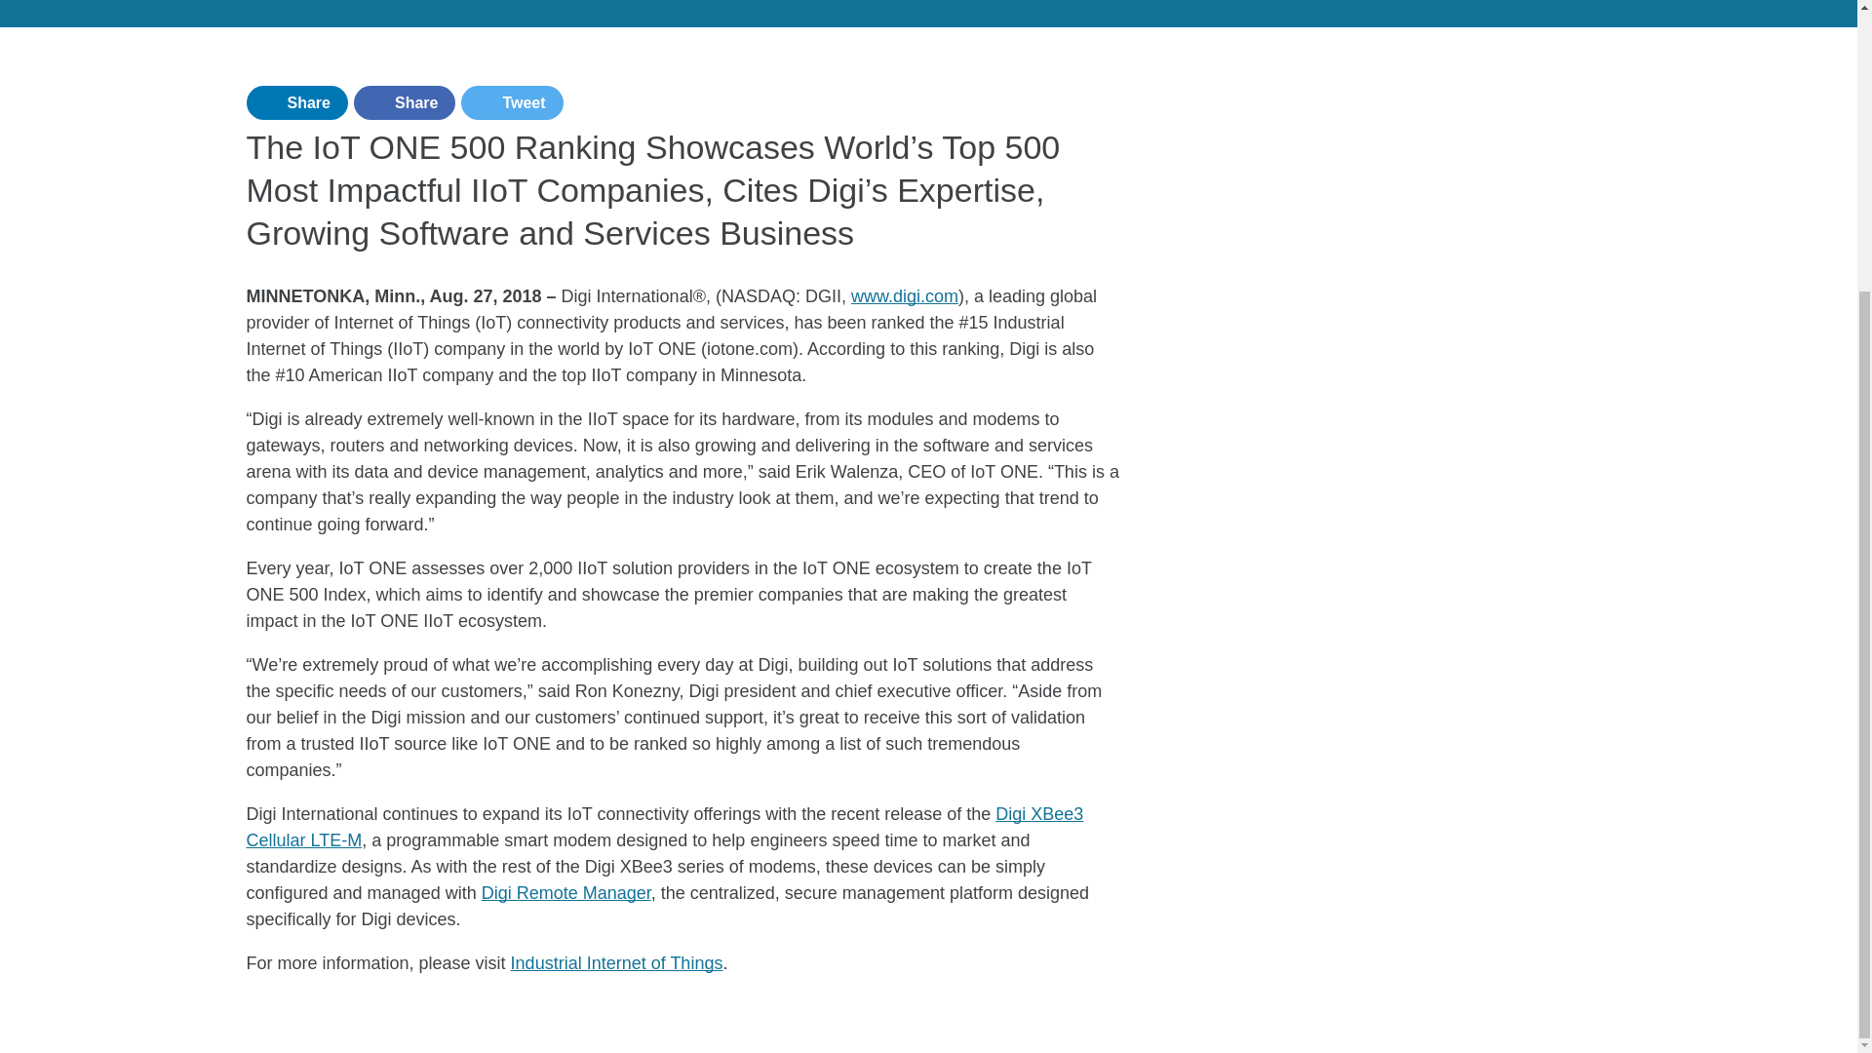  What do you see at coordinates (404, 102) in the screenshot?
I see `Share on Facebook` at bounding box center [404, 102].